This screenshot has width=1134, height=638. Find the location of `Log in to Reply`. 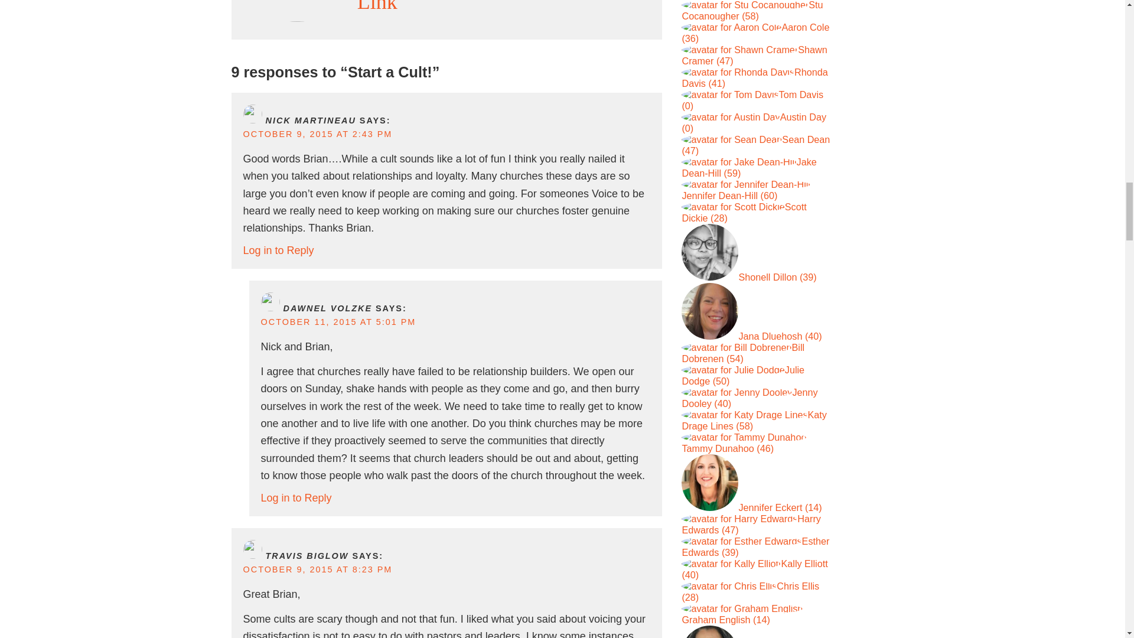

Log in to Reply is located at coordinates (296, 497).